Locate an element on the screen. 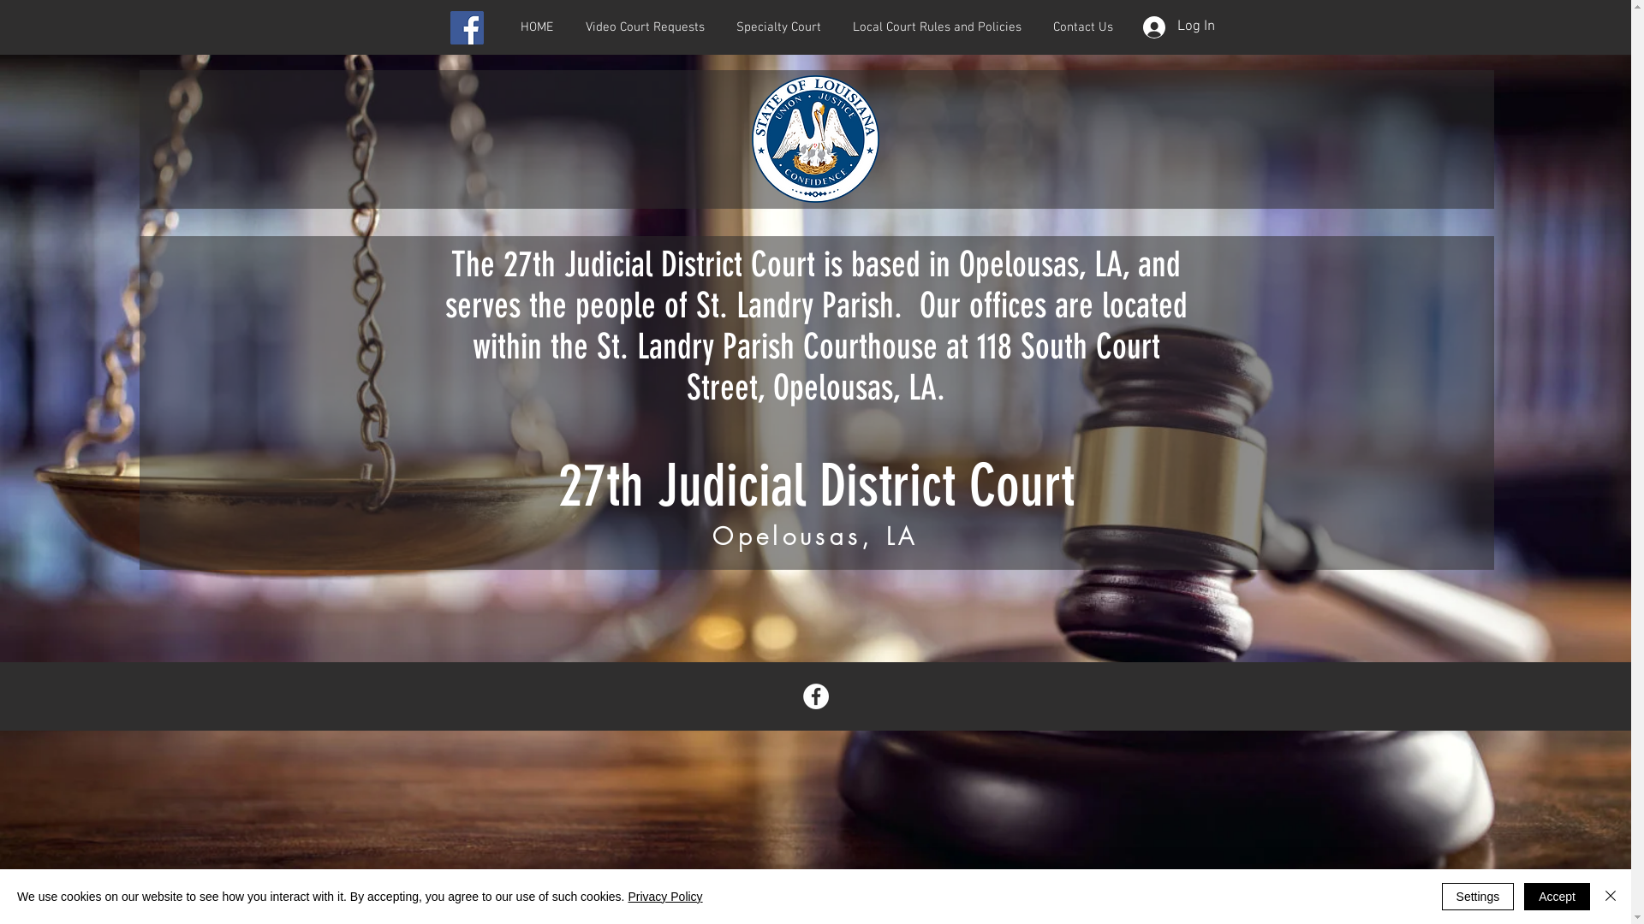 The image size is (1644, 924). Settings is located at coordinates (1478, 897).